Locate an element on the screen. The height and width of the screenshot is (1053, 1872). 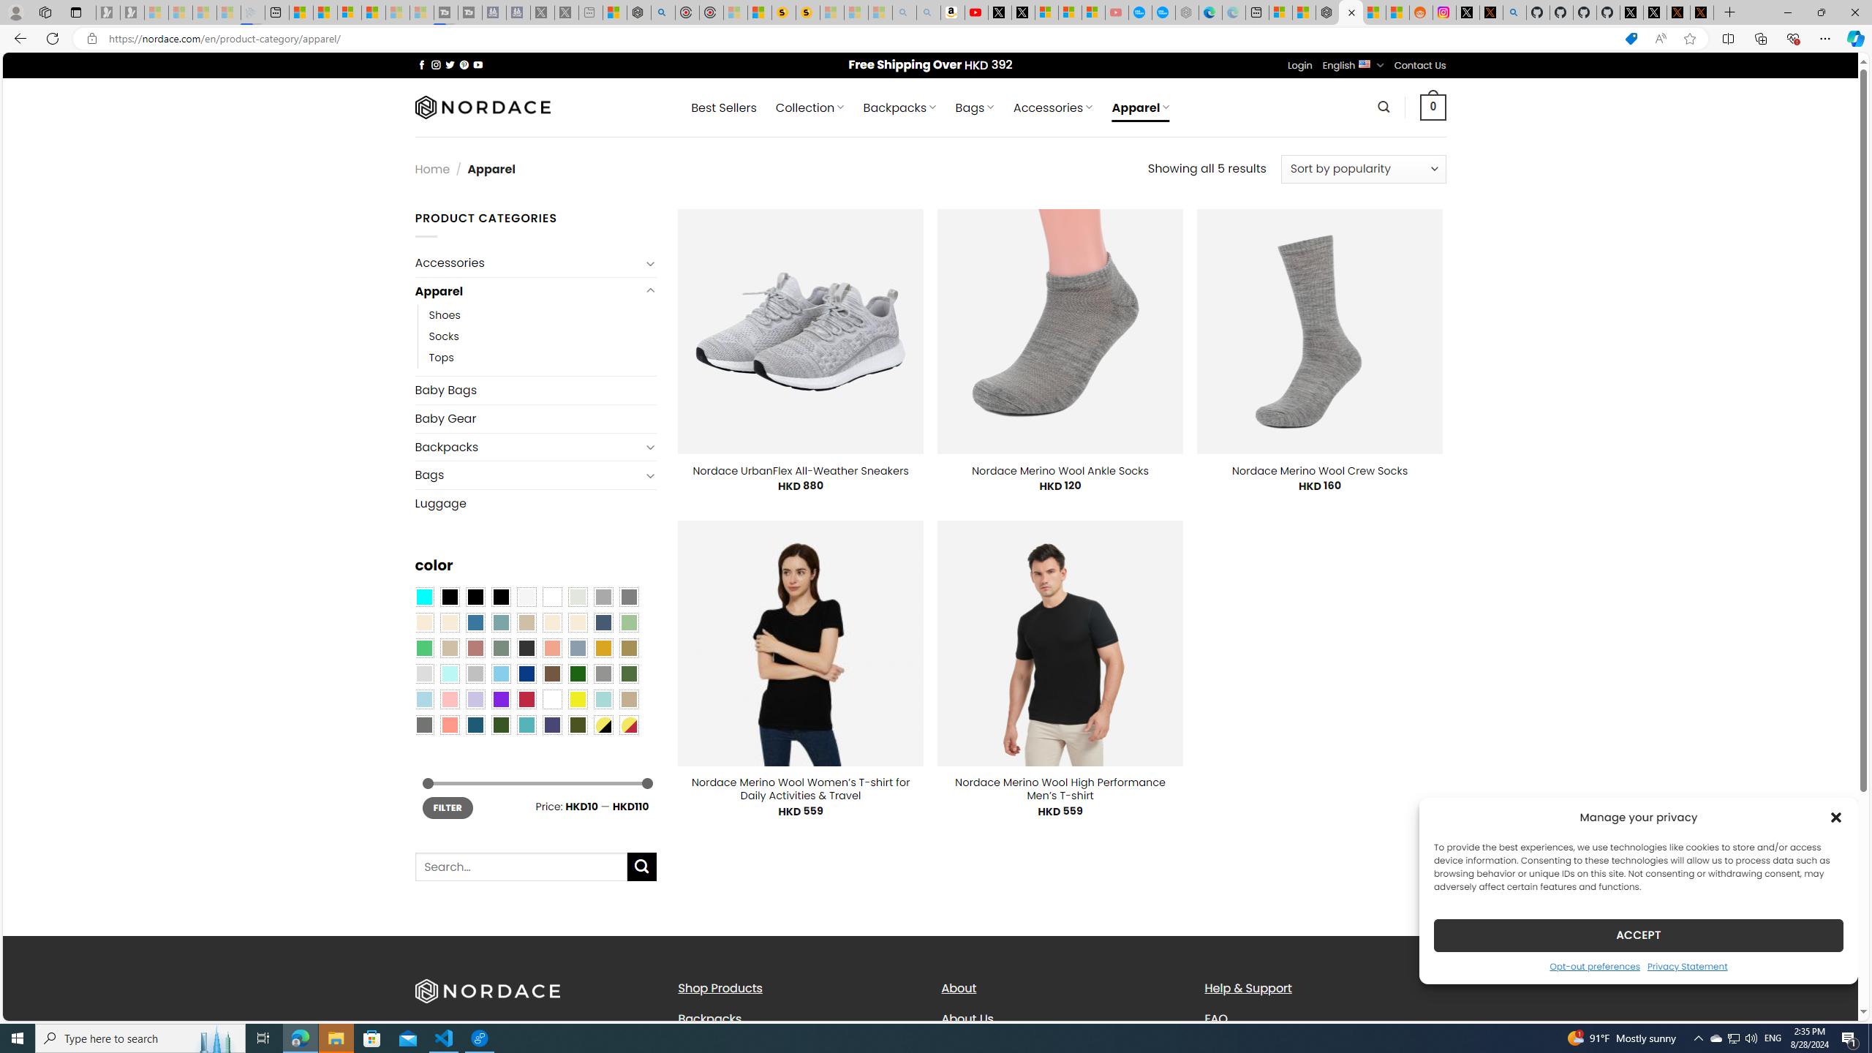
X Privacy Policy is located at coordinates (1702, 12).